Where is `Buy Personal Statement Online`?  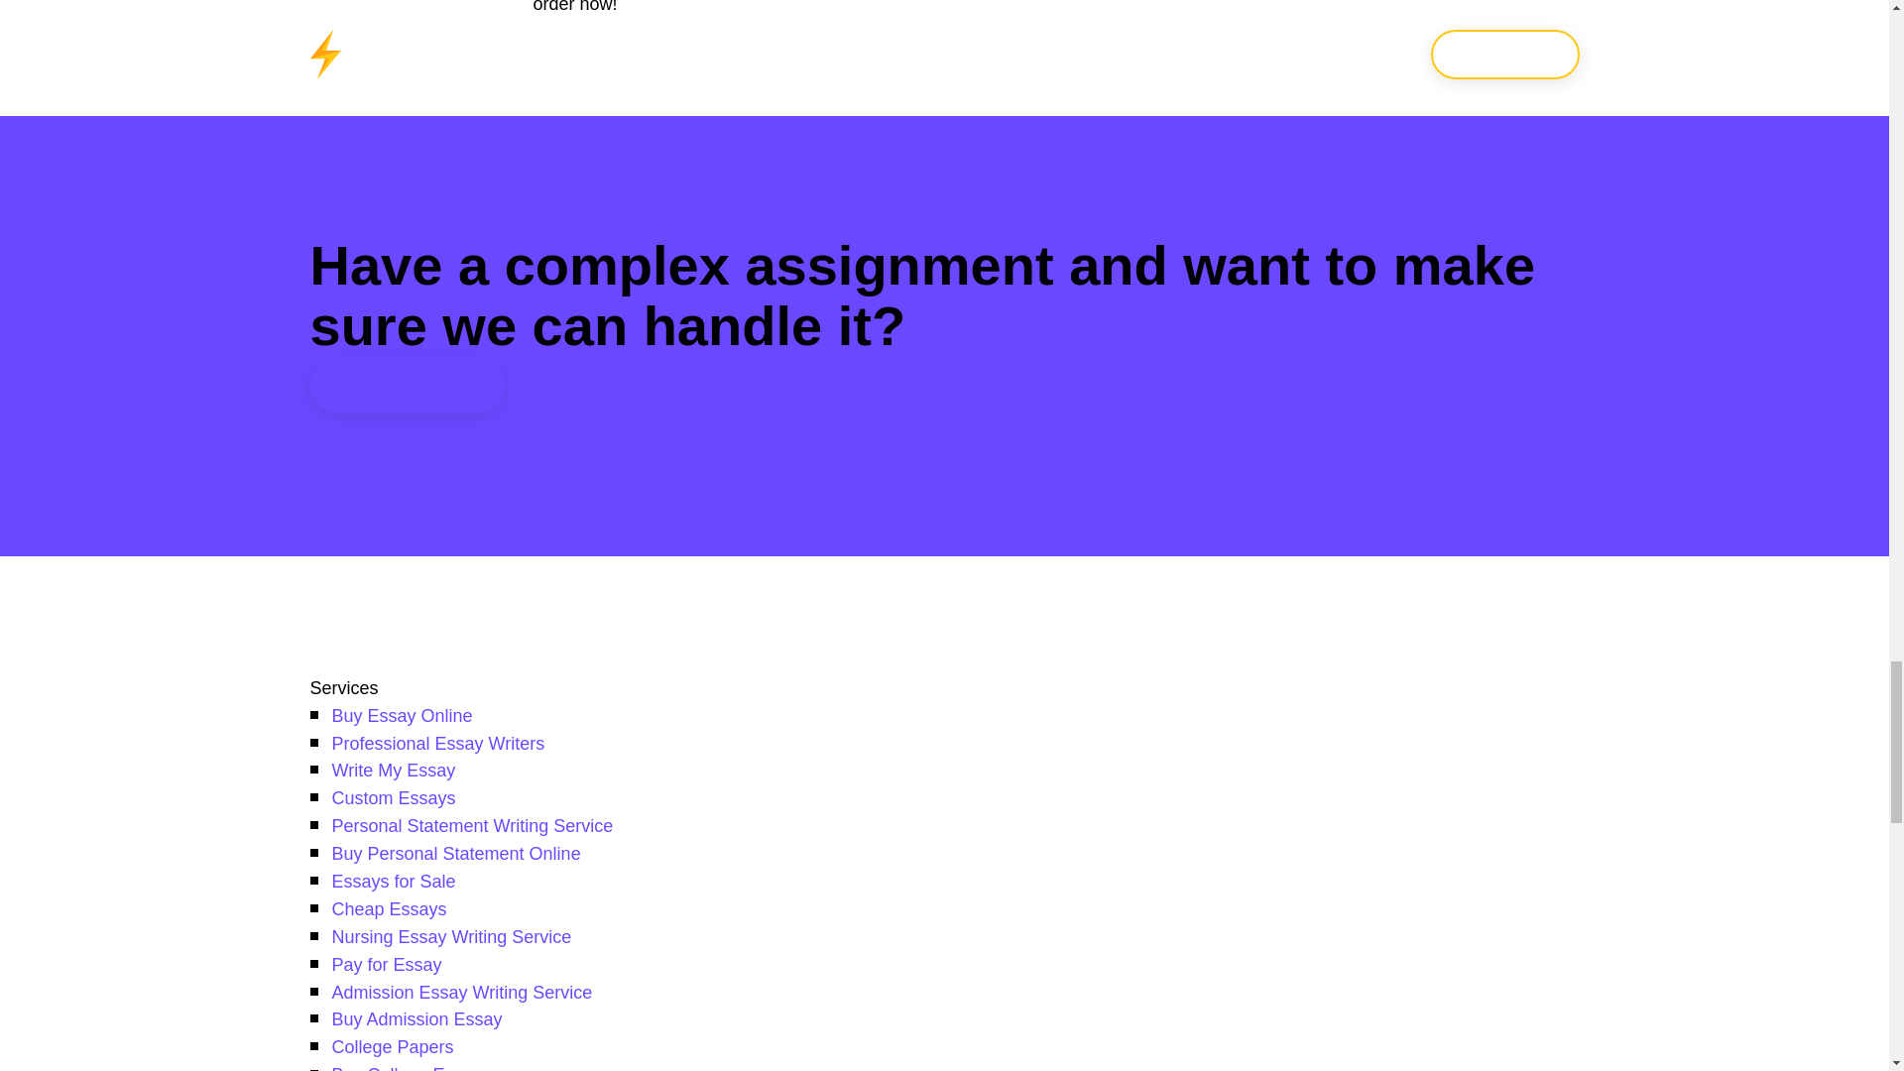
Buy Personal Statement Online is located at coordinates (456, 853).